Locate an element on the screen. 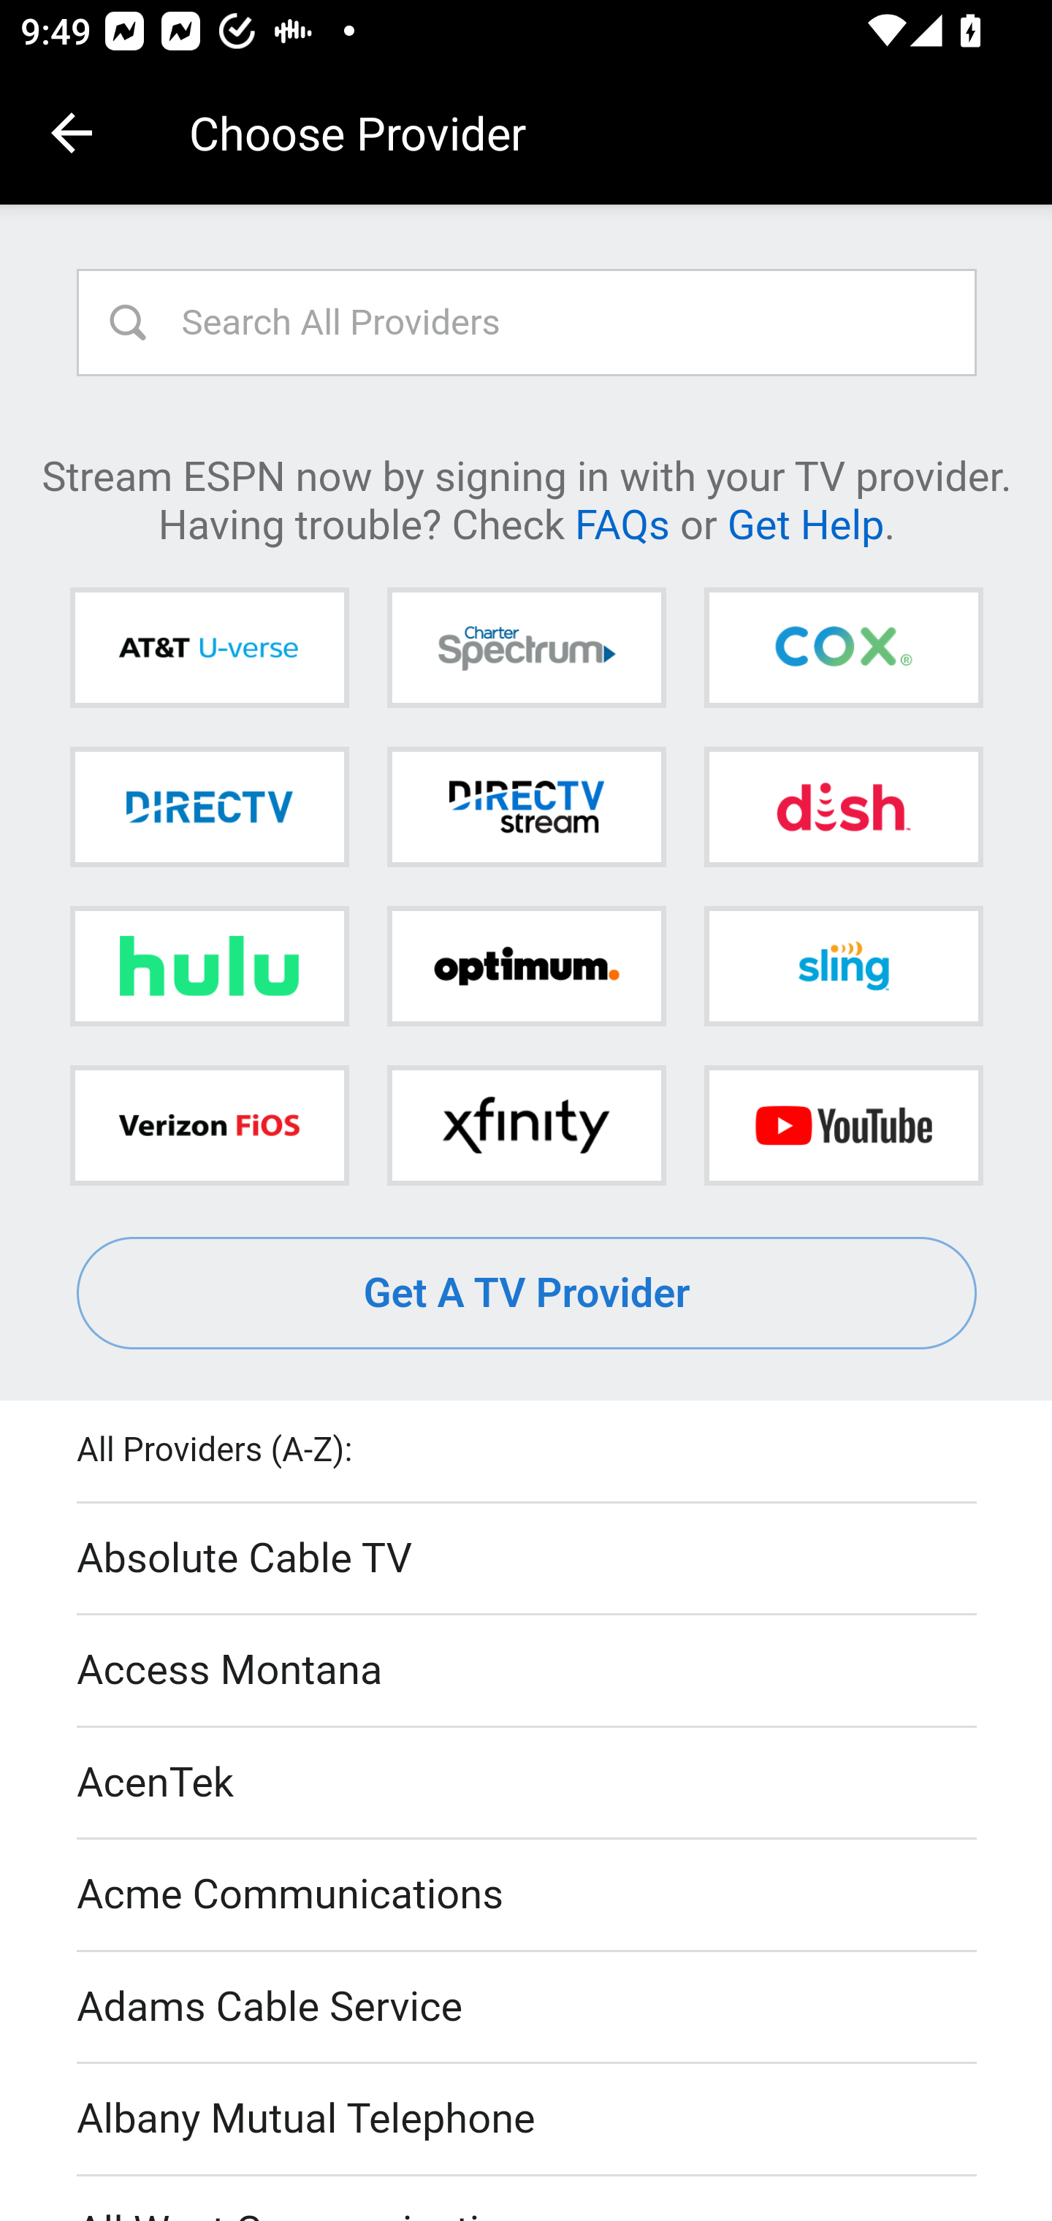 The width and height of the screenshot is (1052, 2221). DIRECTV is located at coordinates (209, 806).